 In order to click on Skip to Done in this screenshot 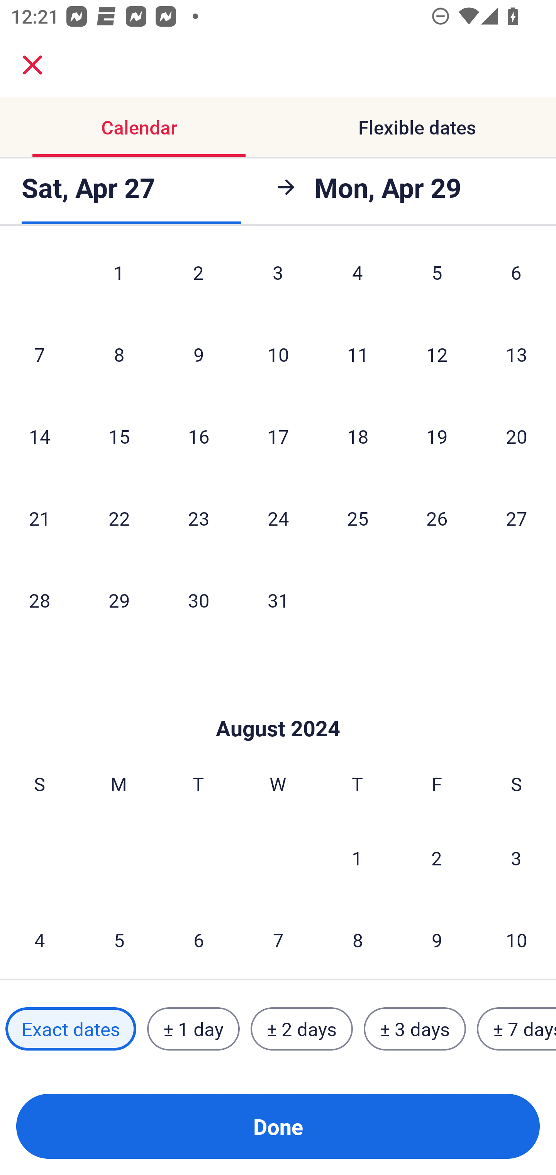, I will do `click(278, 705)`.